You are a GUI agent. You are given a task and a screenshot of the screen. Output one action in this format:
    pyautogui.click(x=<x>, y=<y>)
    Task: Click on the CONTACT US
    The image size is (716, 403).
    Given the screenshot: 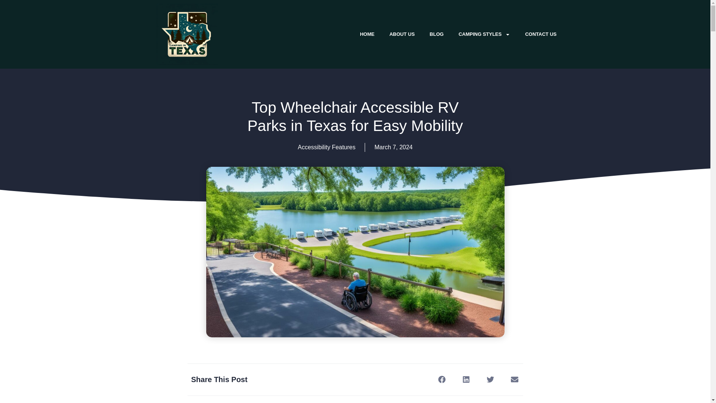 What is the action you would take?
    pyautogui.click(x=541, y=34)
    